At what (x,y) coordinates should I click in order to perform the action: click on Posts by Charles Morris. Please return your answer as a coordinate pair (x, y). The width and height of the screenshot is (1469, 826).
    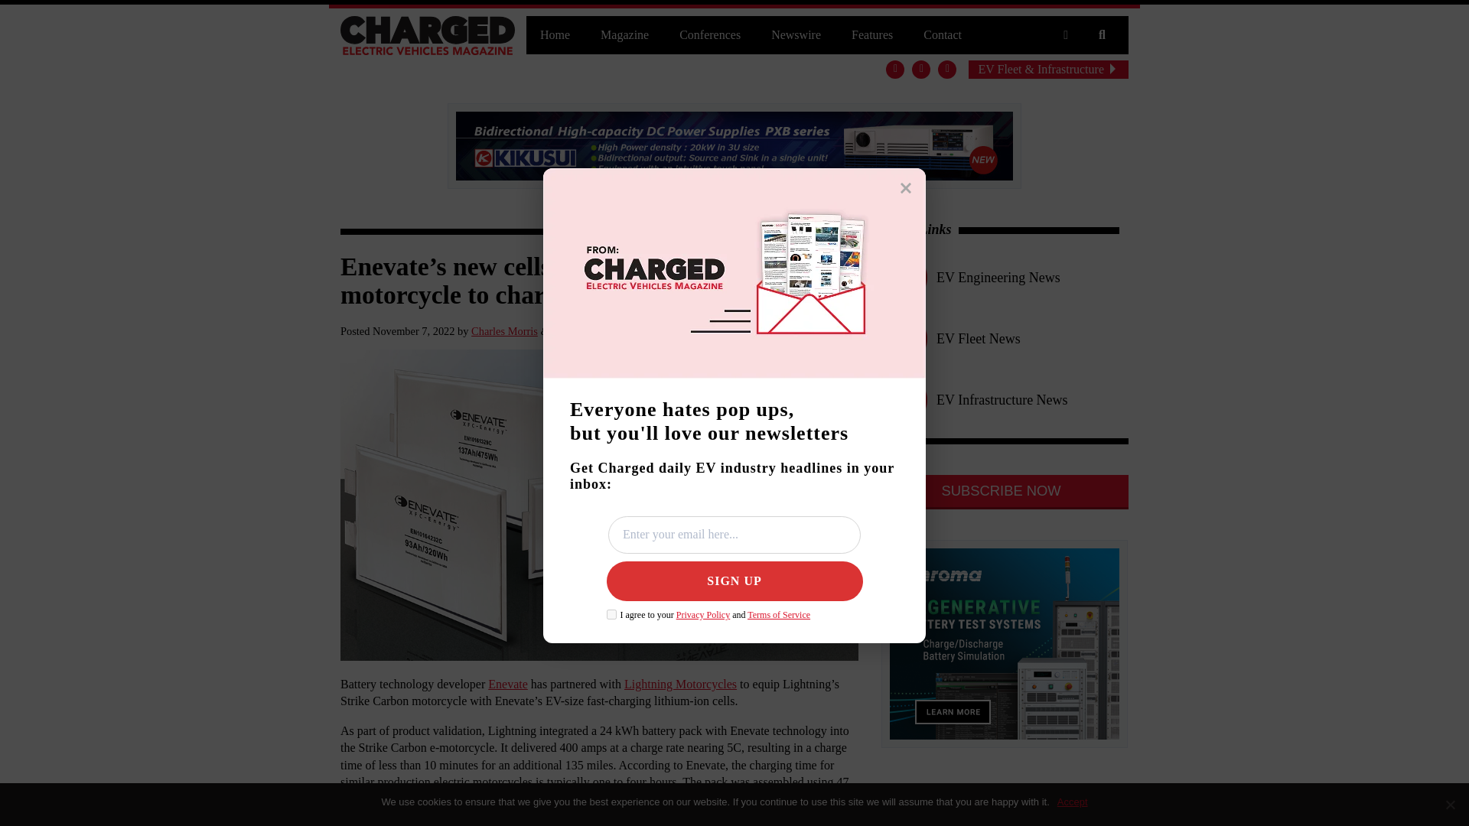
    Looking at the image, I should click on (504, 330).